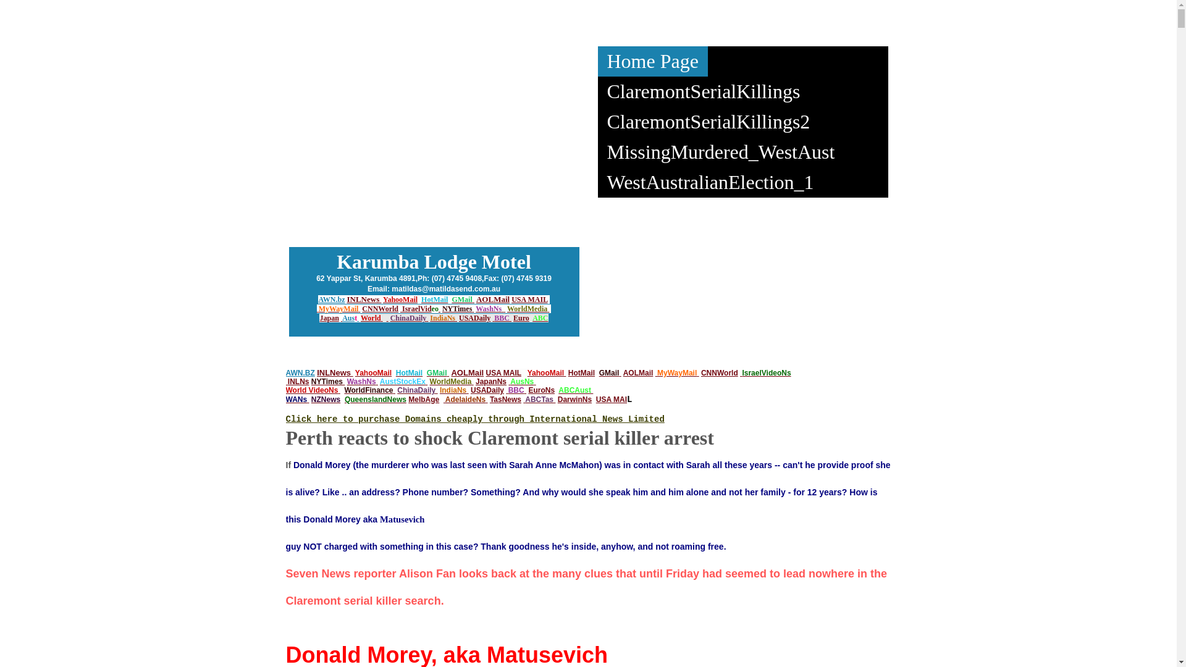  What do you see at coordinates (343, 382) in the screenshot?
I see ` ` at bounding box center [343, 382].